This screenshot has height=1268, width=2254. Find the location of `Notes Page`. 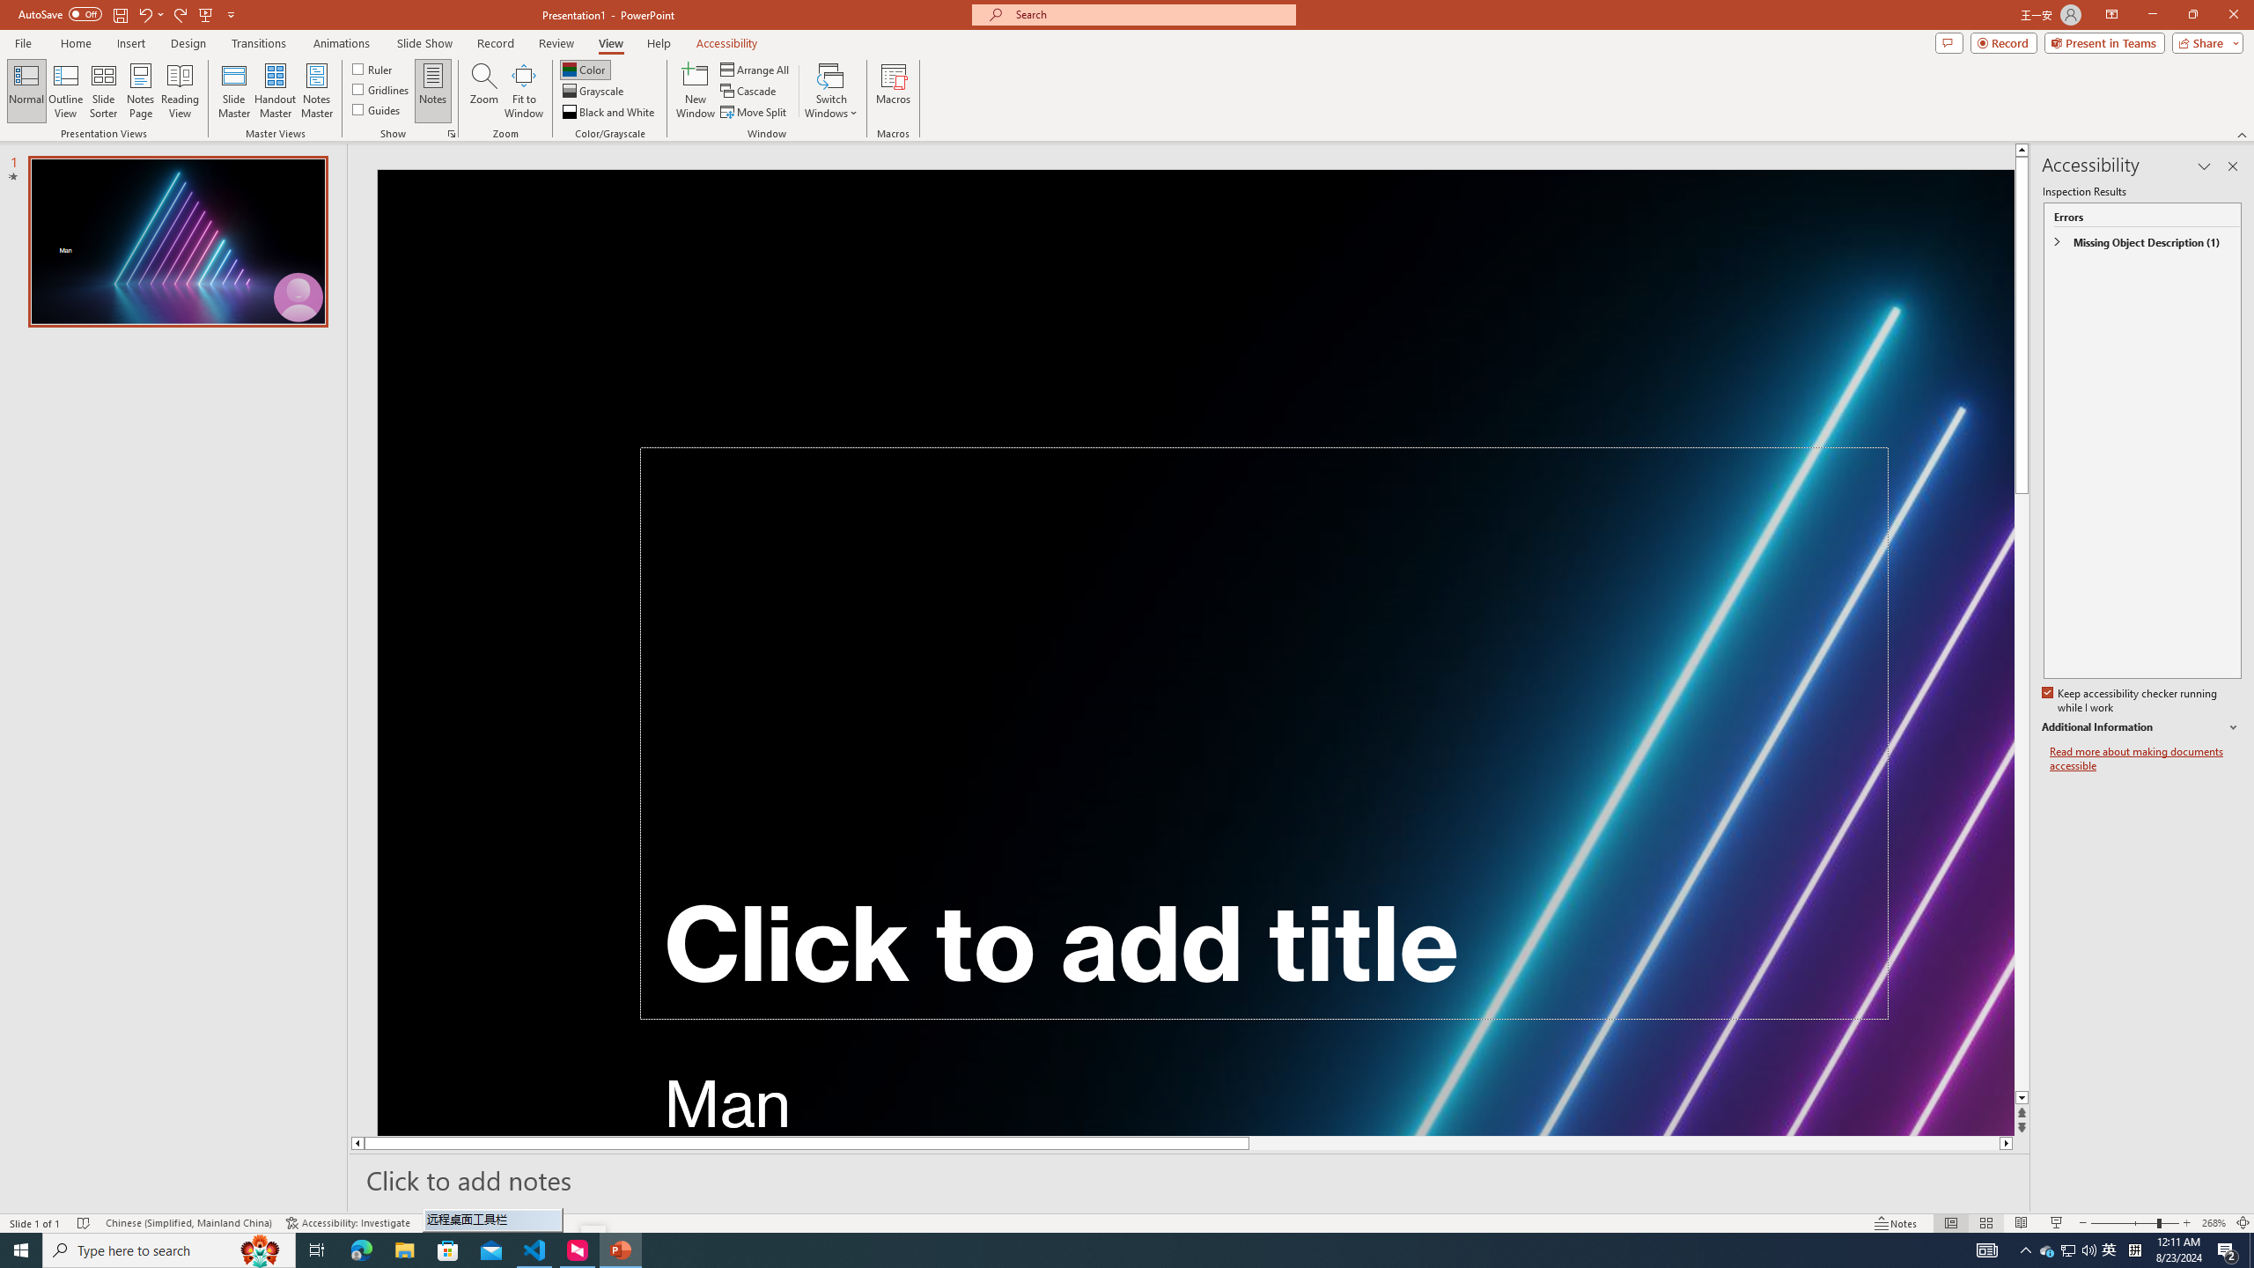

Notes Page is located at coordinates (141, 91).